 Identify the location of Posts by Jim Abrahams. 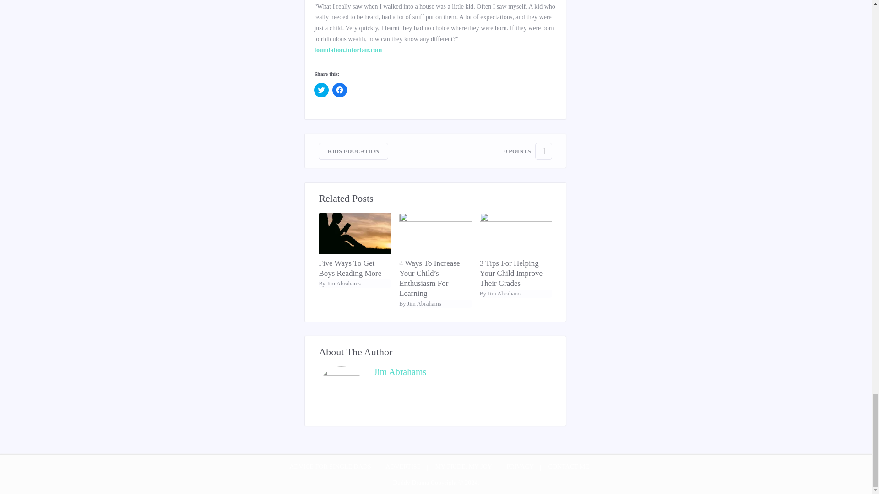
(424, 303).